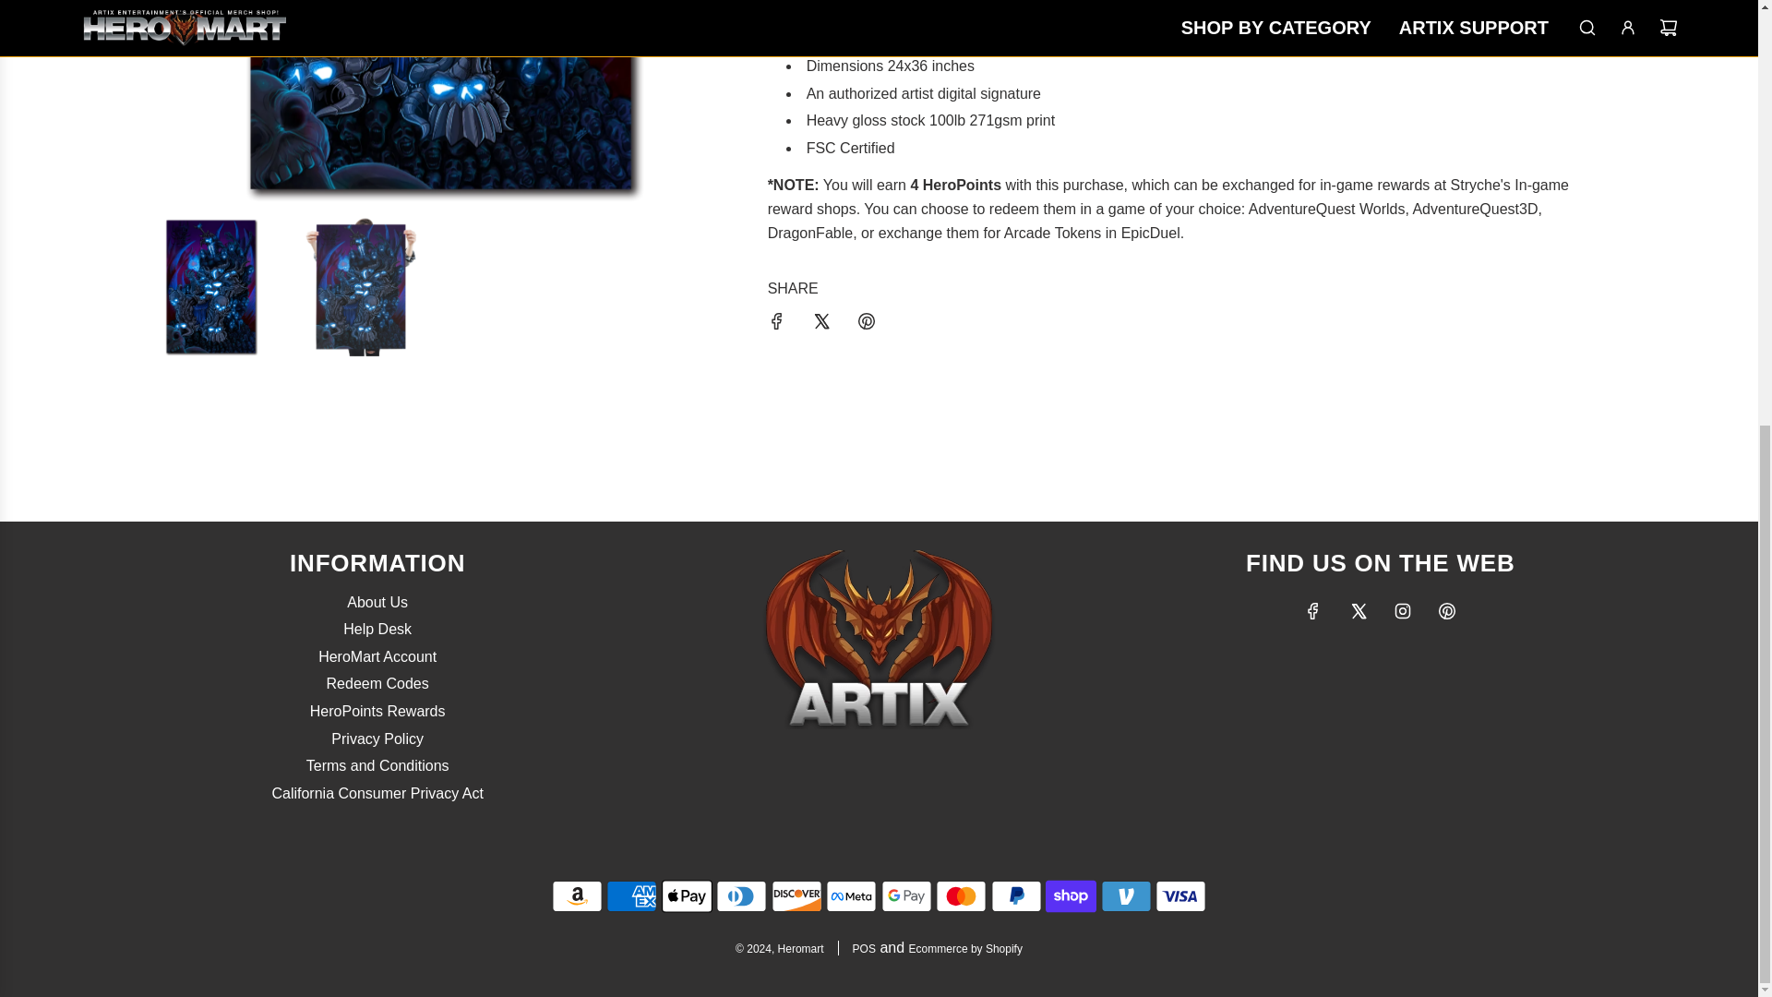 Image resolution: width=1772 pixels, height=997 pixels. I want to click on American Express, so click(631, 896).